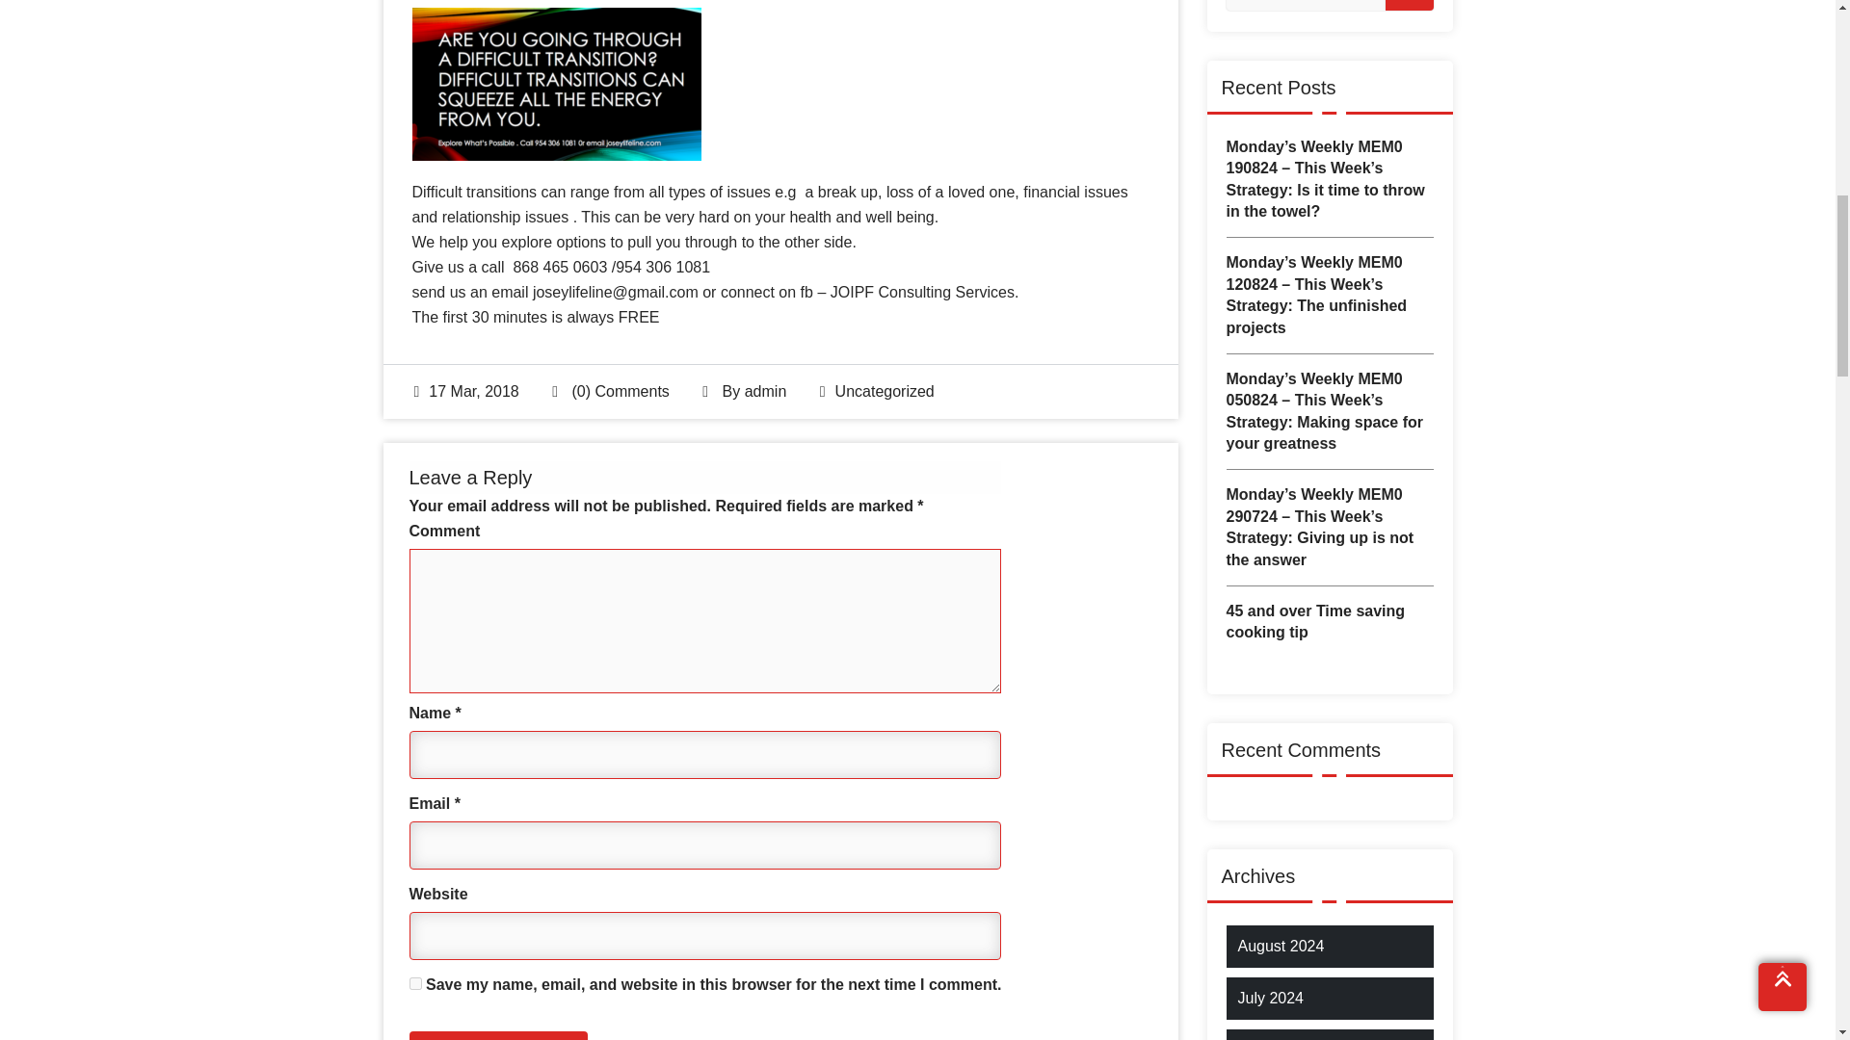  I want to click on 45 and over Time saving cooking tip, so click(1328, 622).